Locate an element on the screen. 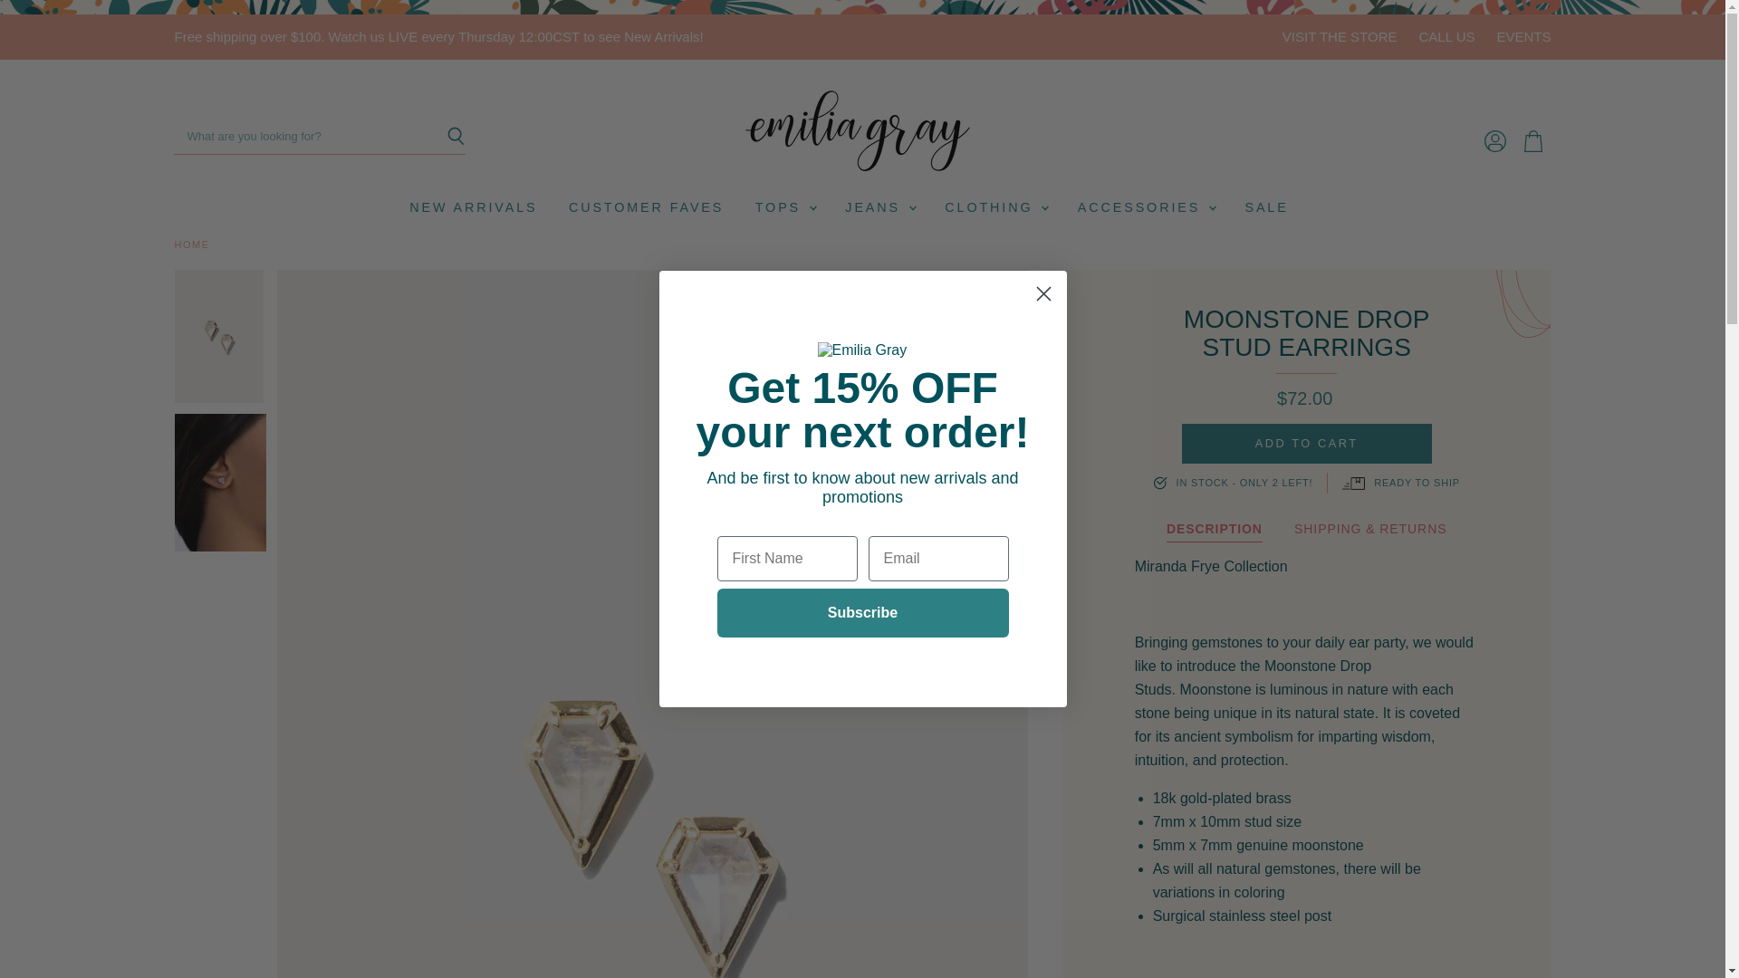 The image size is (1739, 978). View cart is located at coordinates (1532, 141).